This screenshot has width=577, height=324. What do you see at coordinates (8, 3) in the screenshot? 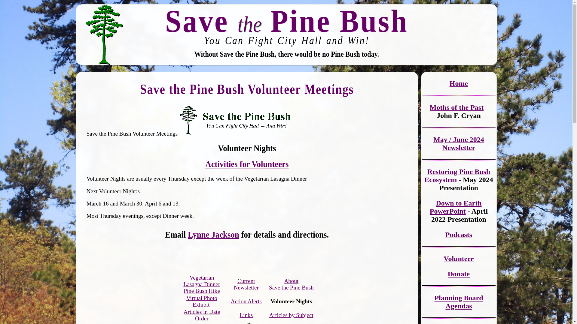
I see `Search` at bounding box center [8, 3].